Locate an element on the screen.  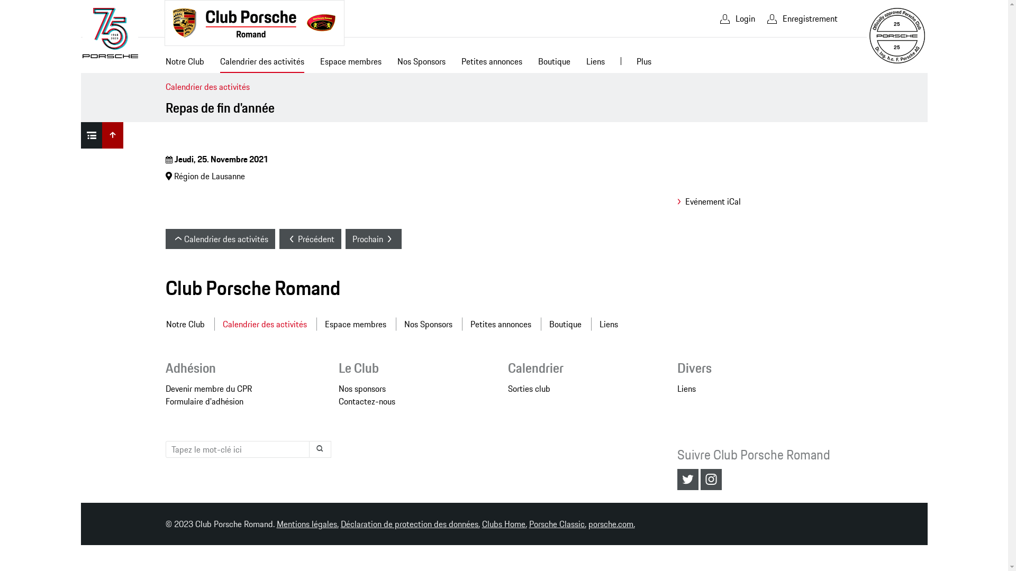
Petites annonces is located at coordinates (501, 324).